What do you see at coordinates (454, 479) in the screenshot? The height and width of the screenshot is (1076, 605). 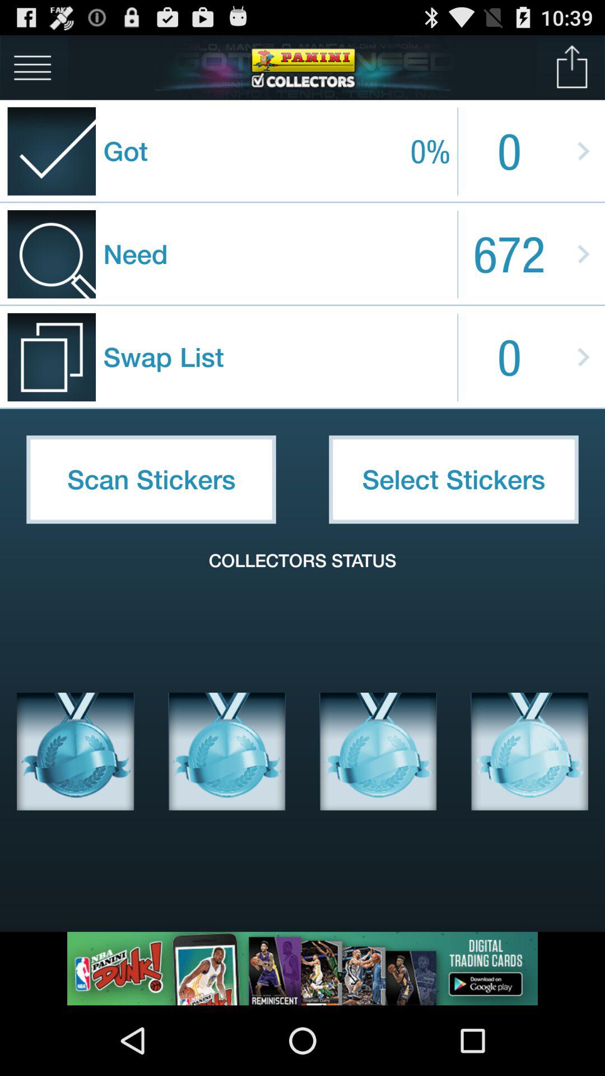 I see `choose the item below swap list item` at bounding box center [454, 479].